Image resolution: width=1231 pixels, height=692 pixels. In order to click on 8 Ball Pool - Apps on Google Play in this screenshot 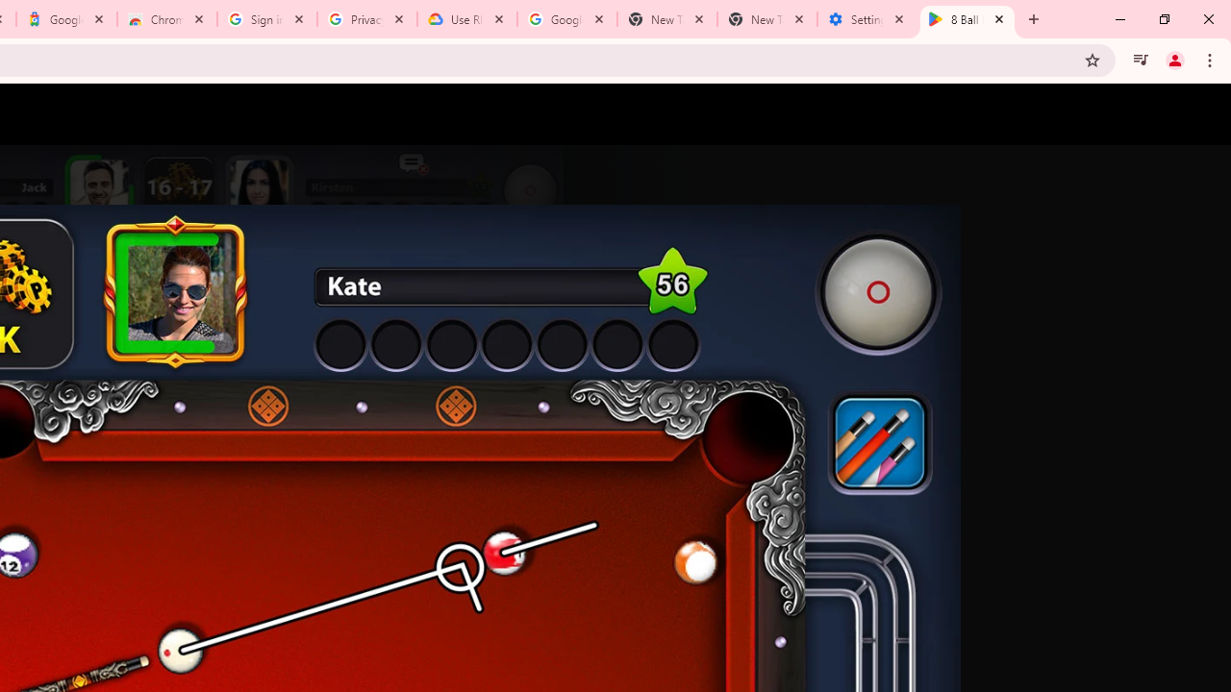, I will do `click(967, 19)`.